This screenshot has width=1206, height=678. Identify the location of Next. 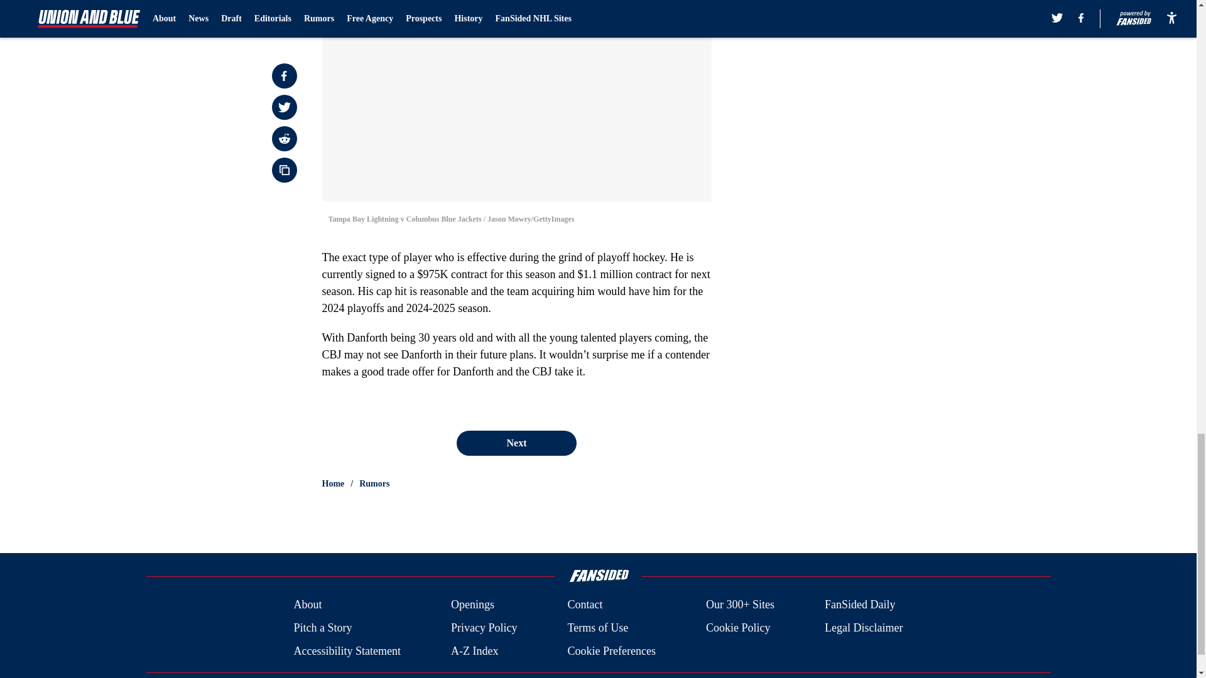
(516, 443).